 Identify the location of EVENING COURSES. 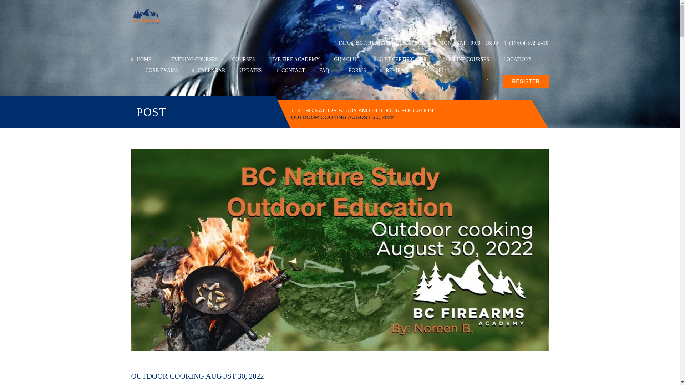
(192, 59).